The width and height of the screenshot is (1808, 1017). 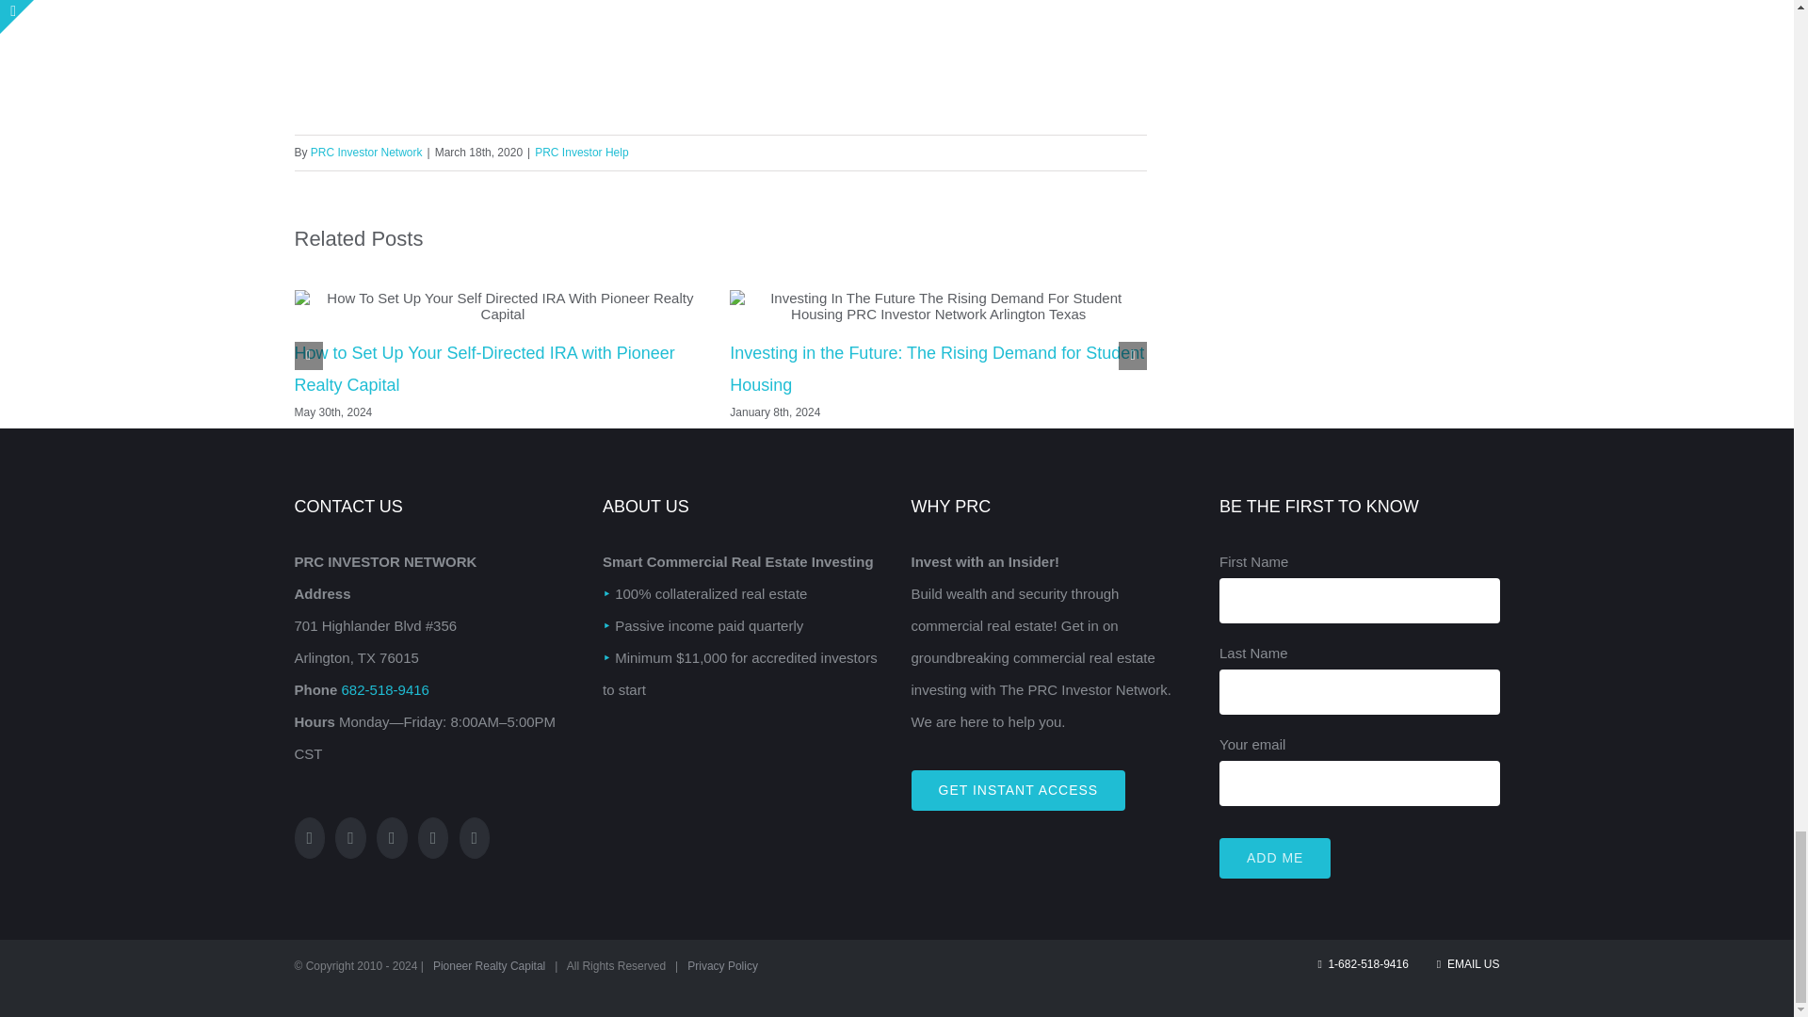 I want to click on X, so click(x=991, y=2).